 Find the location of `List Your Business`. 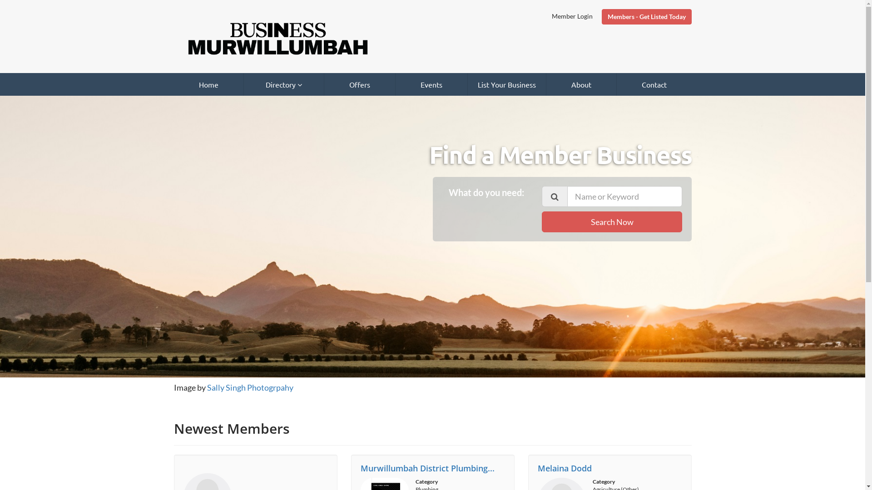

List Your Business is located at coordinates (507, 84).